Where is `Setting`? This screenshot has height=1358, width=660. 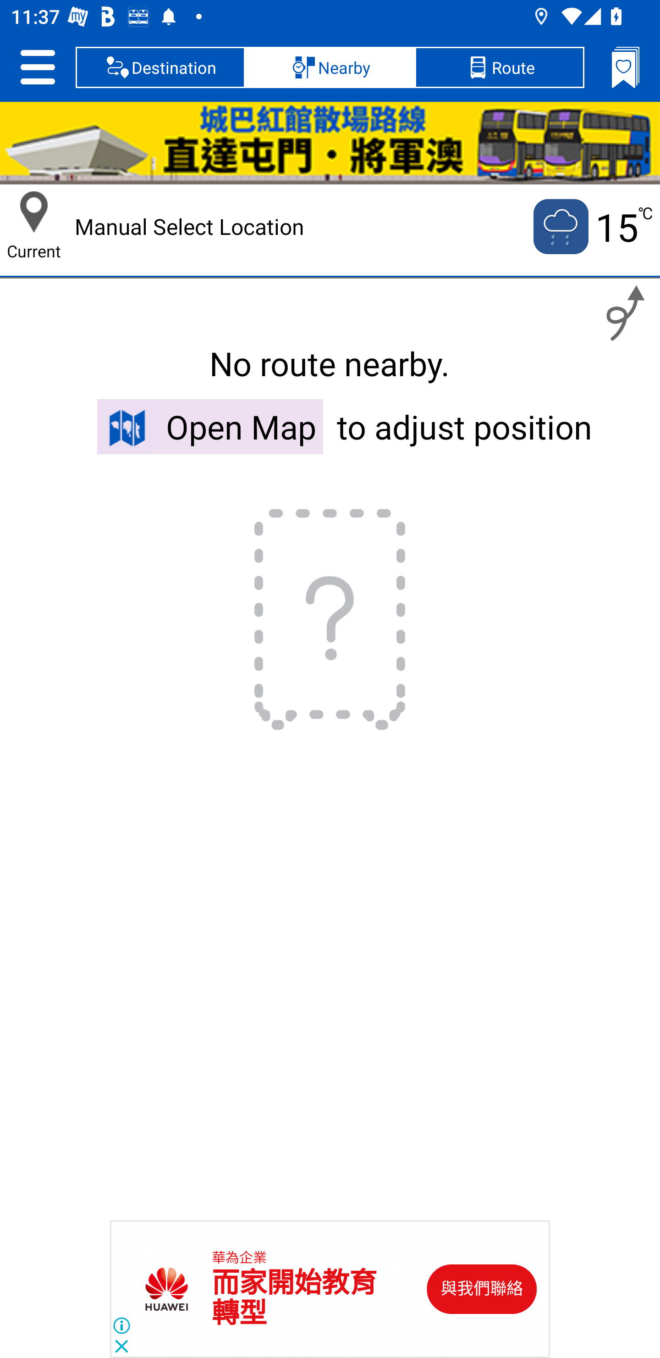 Setting is located at coordinates (38, 67).